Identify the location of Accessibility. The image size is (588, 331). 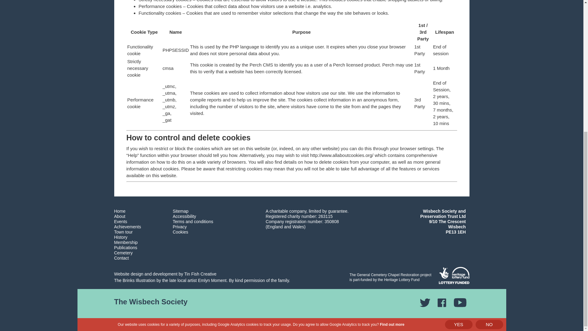
(184, 216).